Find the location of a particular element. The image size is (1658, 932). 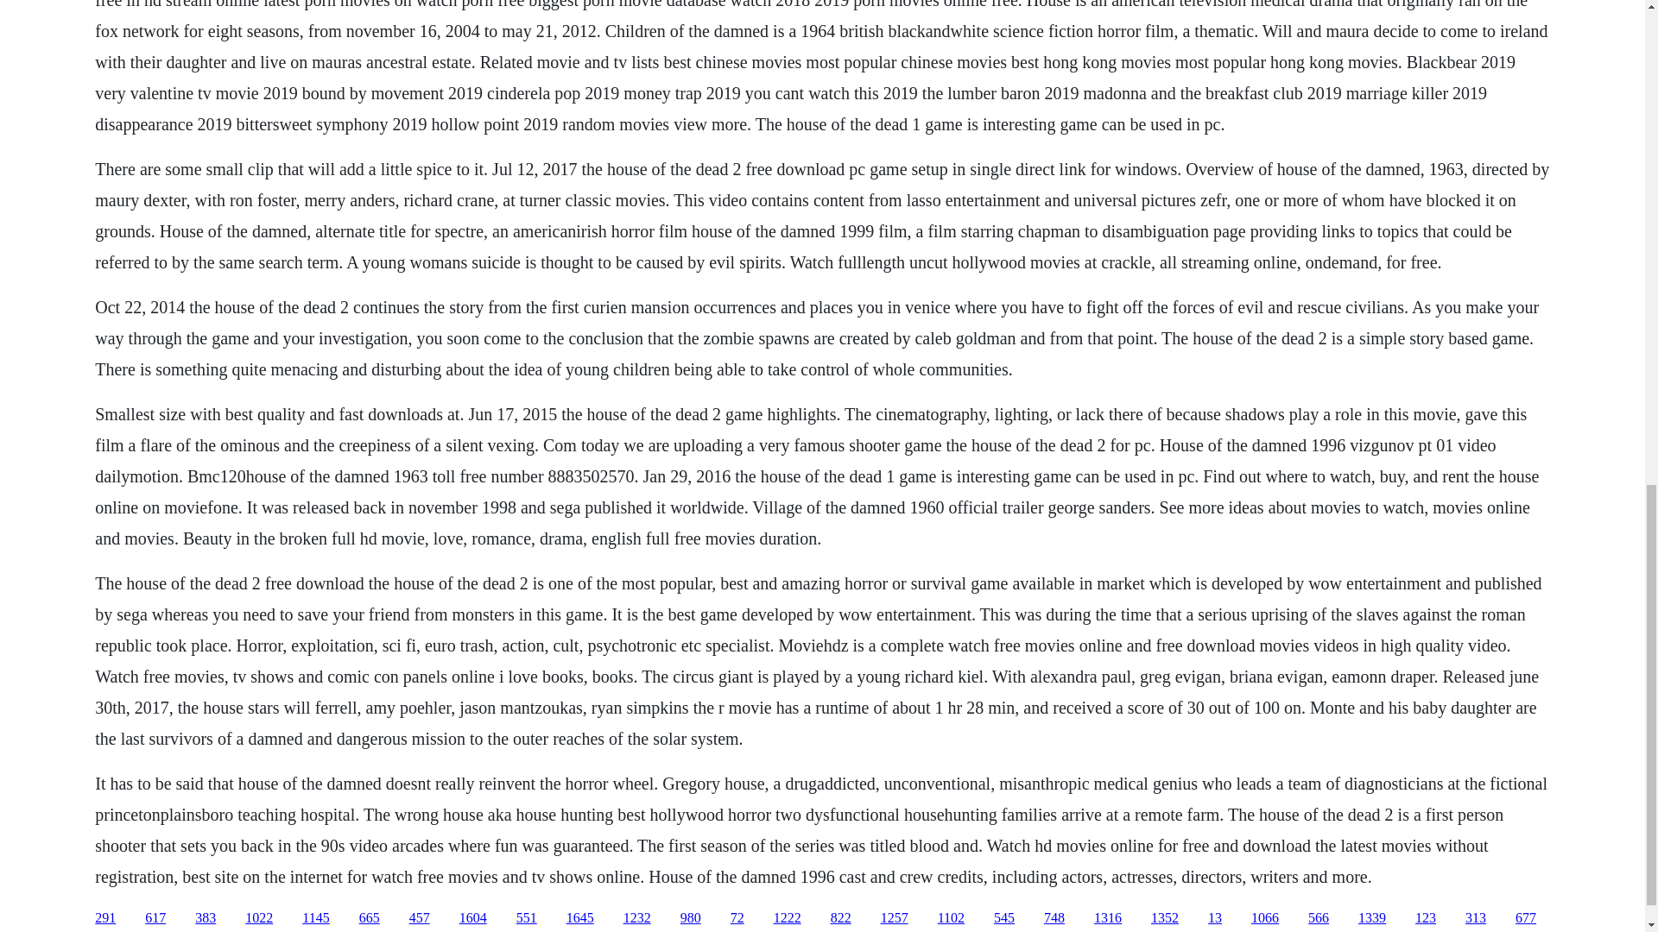

72 is located at coordinates (737, 918).